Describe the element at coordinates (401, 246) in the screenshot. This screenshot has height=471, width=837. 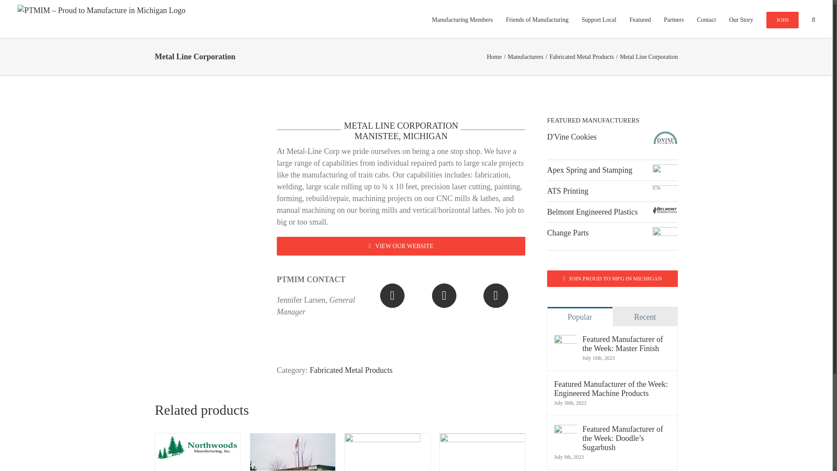
I see `Fabricated Metal Products` at that location.